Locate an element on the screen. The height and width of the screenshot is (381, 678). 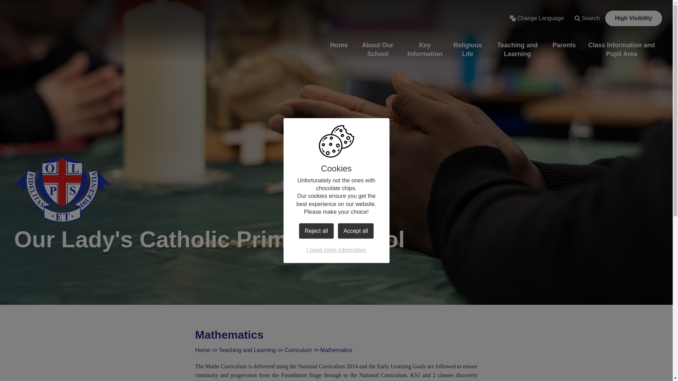
Search is located at coordinates (587, 18).